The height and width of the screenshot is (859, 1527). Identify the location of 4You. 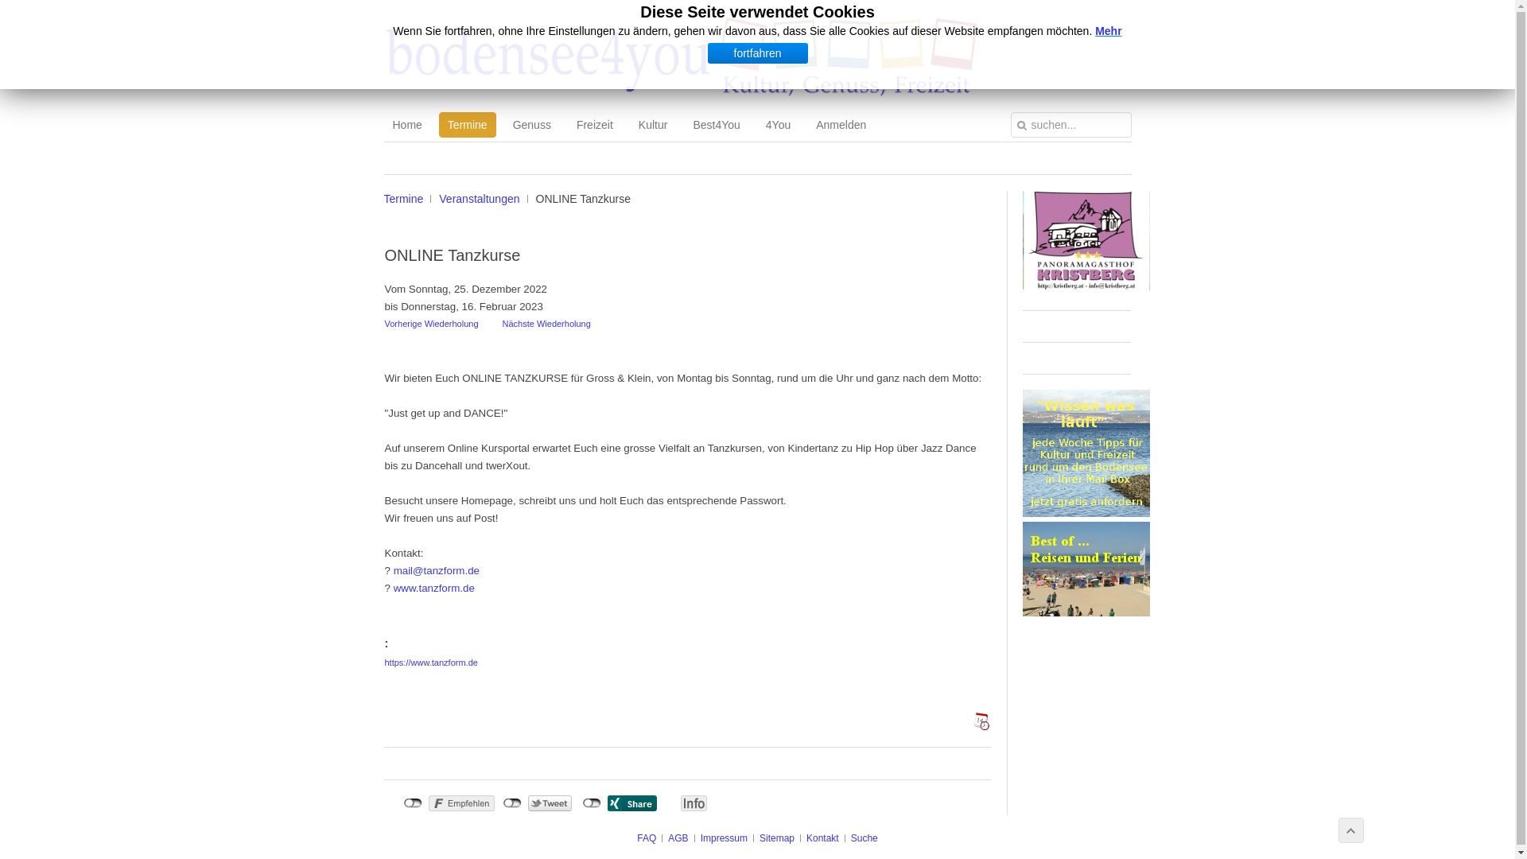
(778, 125).